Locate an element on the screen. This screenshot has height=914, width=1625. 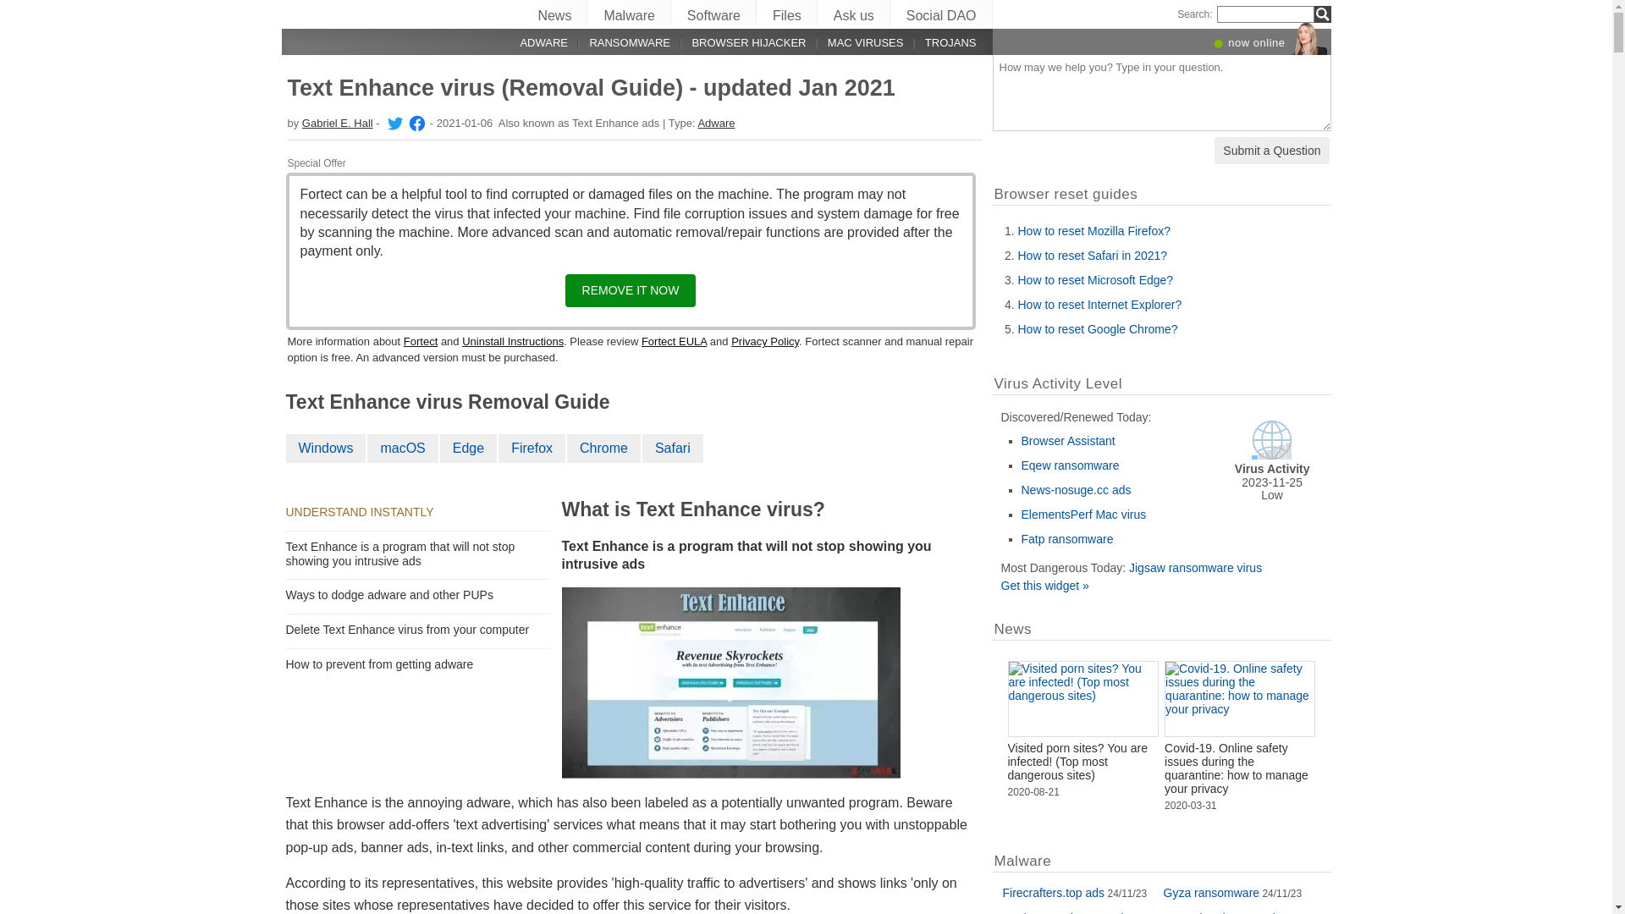
How to reset Microsoft Edge? is located at coordinates (1095, 280).